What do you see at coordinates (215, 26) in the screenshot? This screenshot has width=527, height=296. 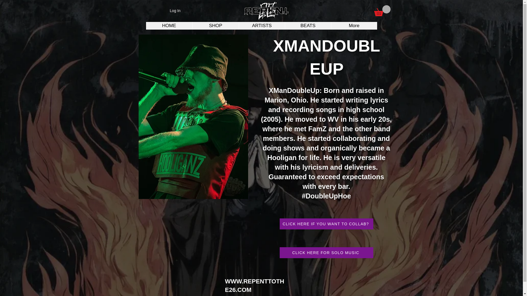 I see `SHOP` at bounding box center [215, 26].